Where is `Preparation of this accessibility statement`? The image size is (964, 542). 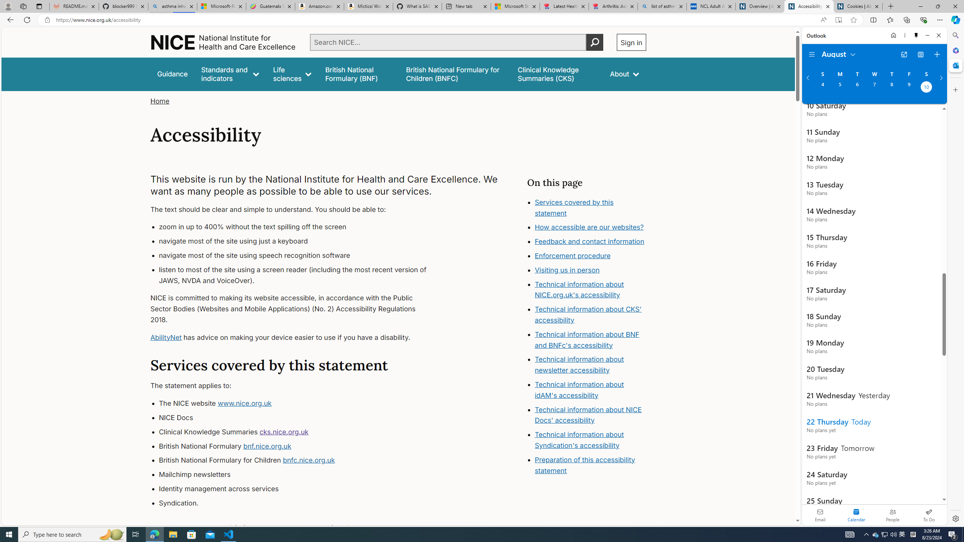 Preparation of this accessibility statement is located at coordinates (585, 465).